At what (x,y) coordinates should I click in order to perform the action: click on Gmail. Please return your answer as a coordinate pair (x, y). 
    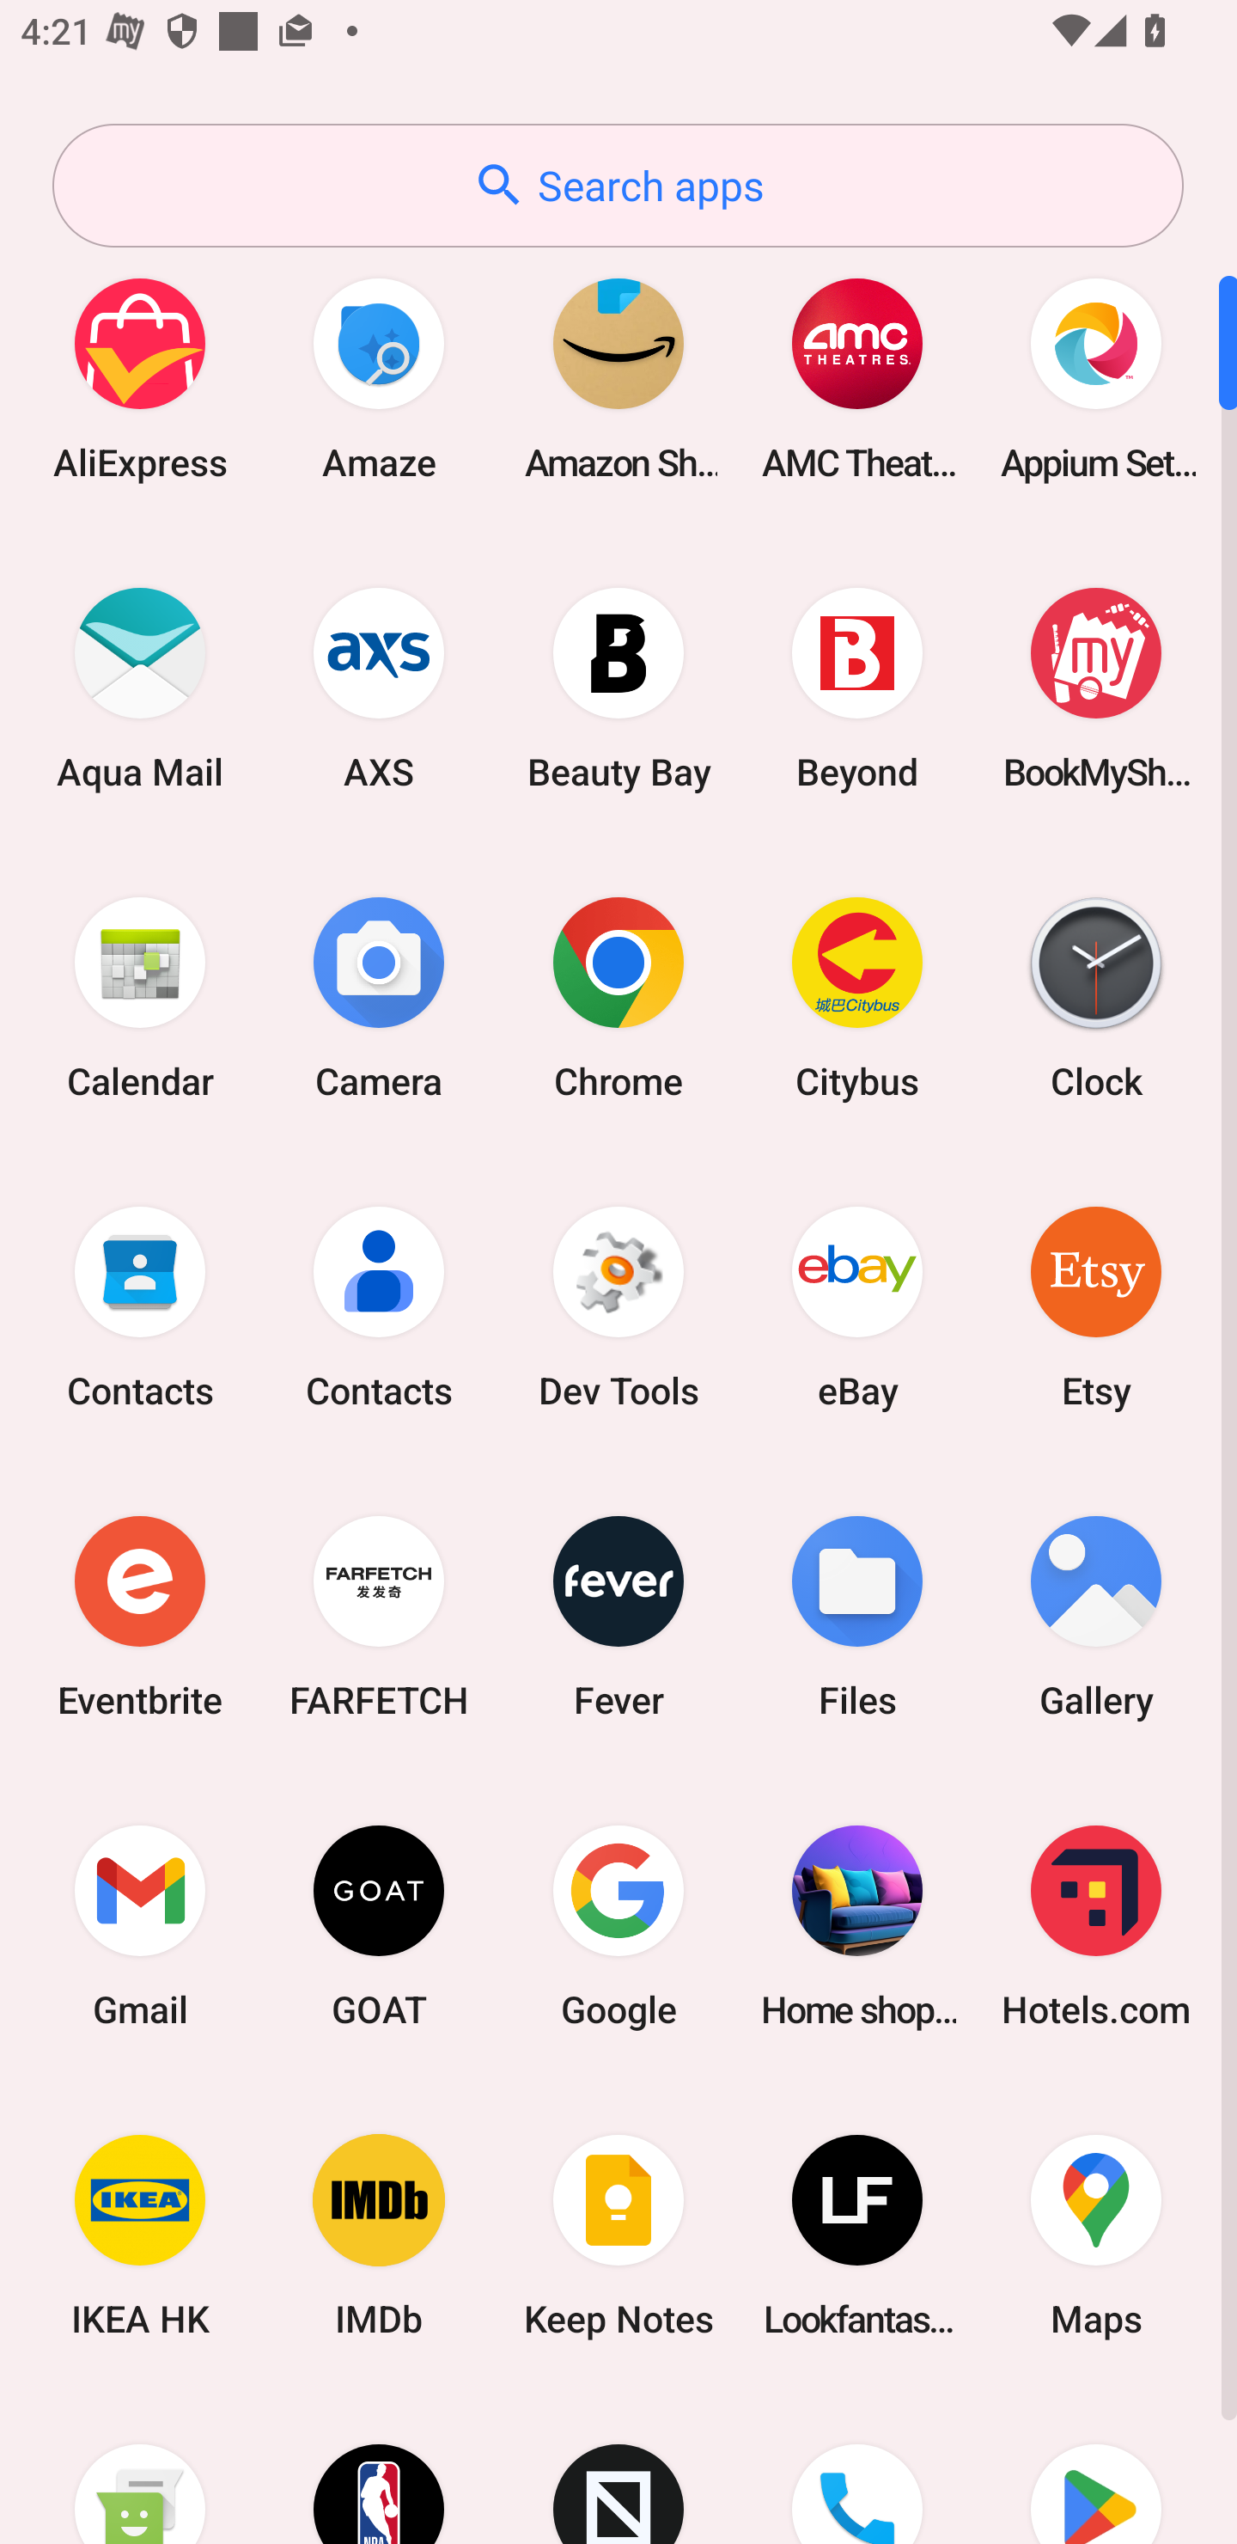
    Looking at the image, I should click on (140, 1925).